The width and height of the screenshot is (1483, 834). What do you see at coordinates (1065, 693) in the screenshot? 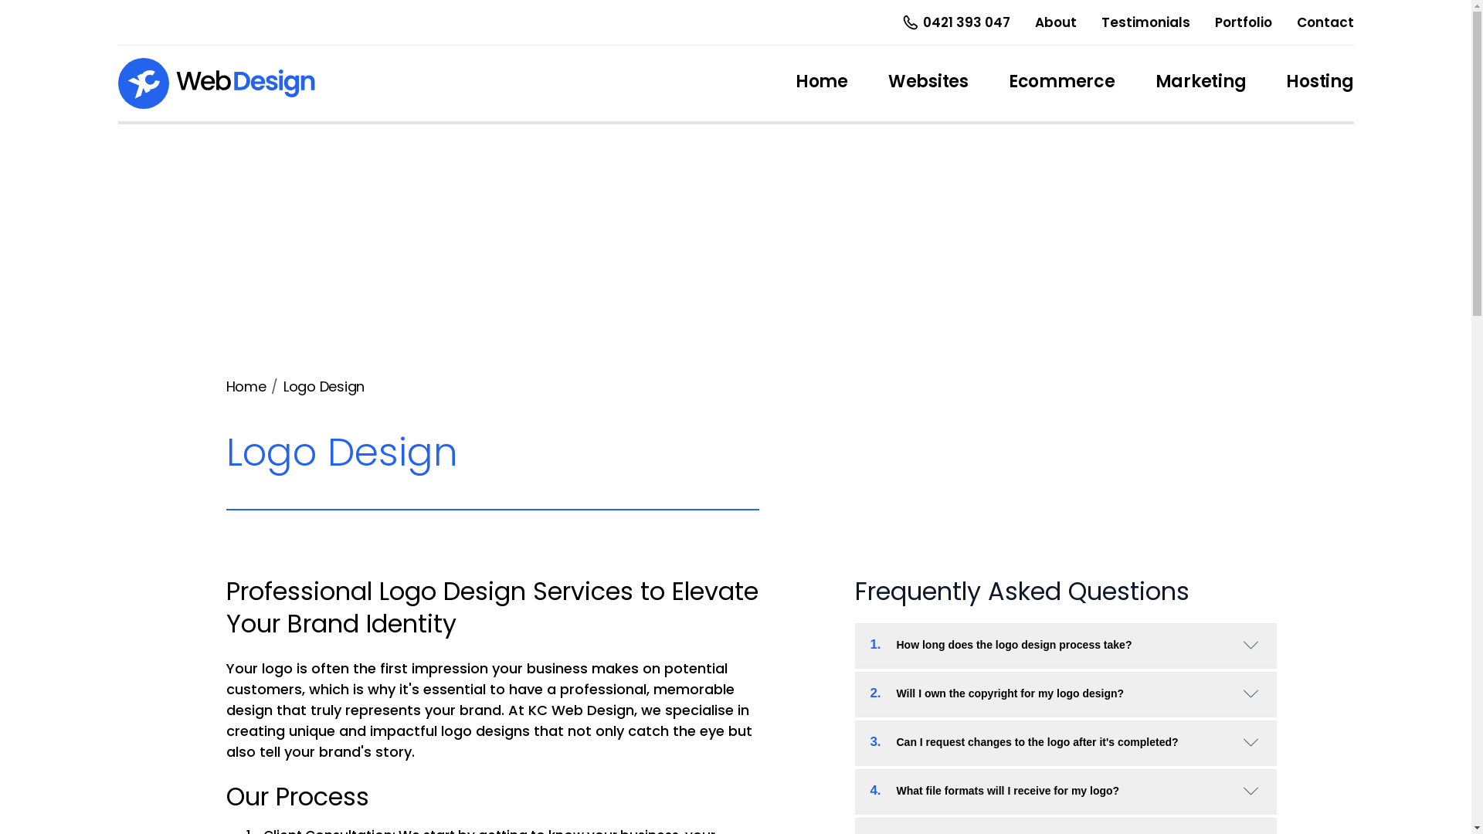
I see `2.
Will I own the copyright for my logo design?` at bounding box center [1065, 693].